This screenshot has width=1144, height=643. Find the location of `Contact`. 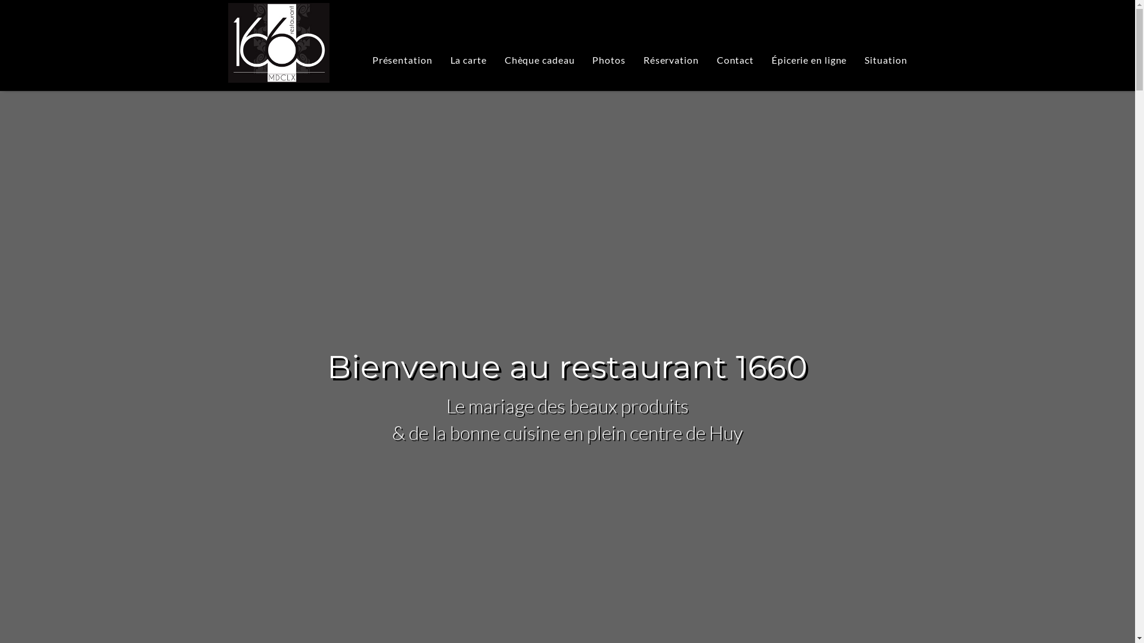

Contact is located at coordinates (735, 60).